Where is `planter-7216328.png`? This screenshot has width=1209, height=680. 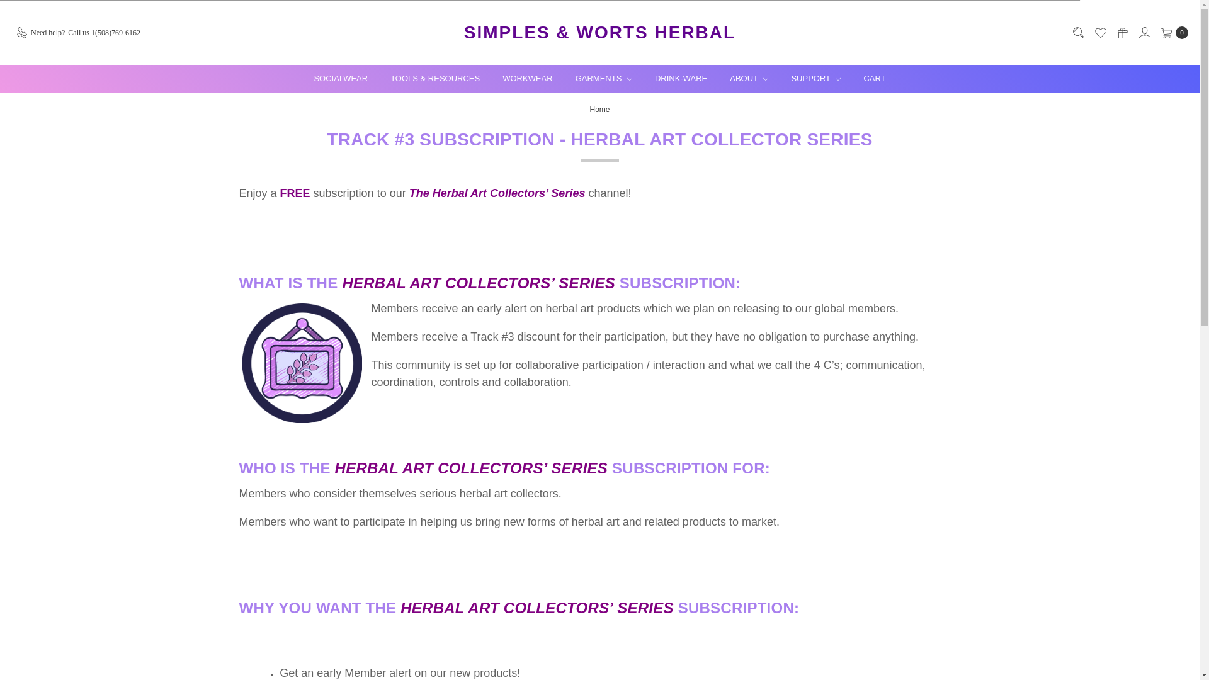 planter-7216328.png is located at coordinates (305, 363).